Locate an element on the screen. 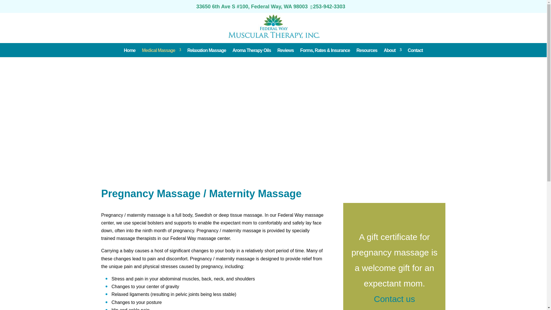  Reviews is located at coordinates (286, 50).